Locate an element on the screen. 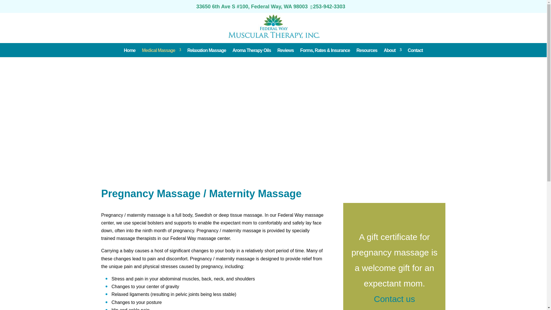  Reviews is located at coordinates (286, 50).